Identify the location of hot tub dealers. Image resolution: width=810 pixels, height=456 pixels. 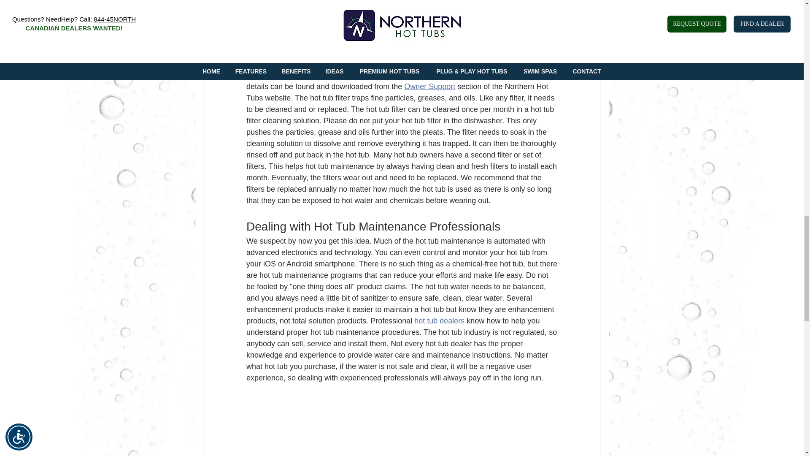
(439, 321).